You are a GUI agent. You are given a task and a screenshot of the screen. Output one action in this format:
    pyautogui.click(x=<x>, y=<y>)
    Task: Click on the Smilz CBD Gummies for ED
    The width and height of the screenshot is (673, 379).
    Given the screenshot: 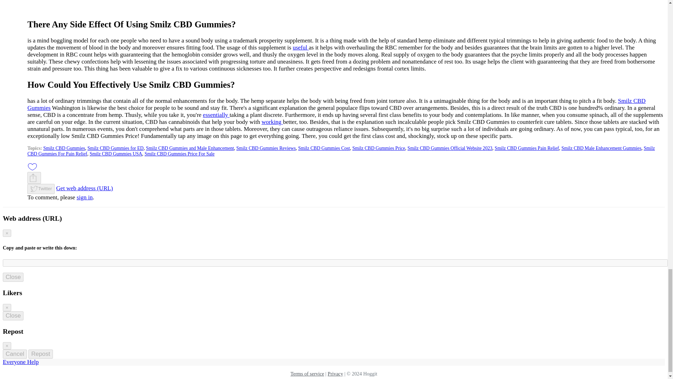 What is the action you would take?
    pyautogui.click(x=116, y=148)
    